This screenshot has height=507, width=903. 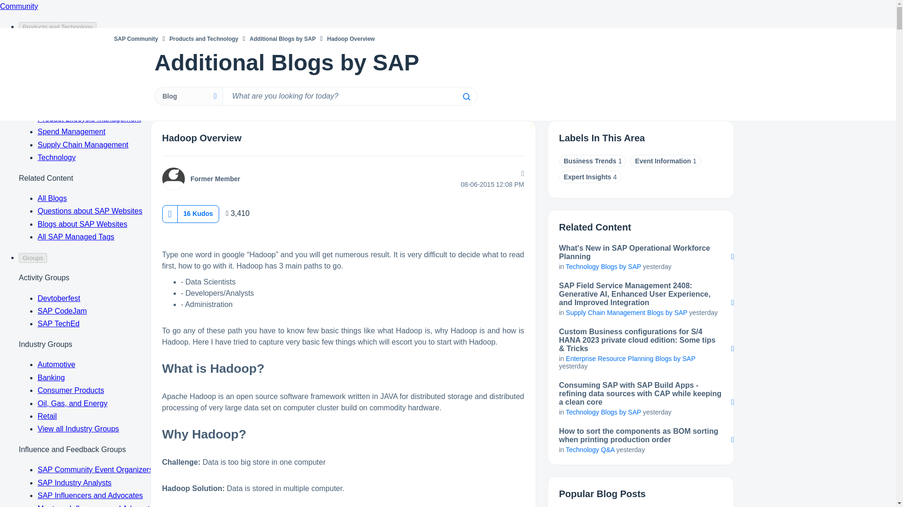 What do you see at coordinates (464, 184) in the screenshot?
I see `Posted on` at bounding box center [464, 184].